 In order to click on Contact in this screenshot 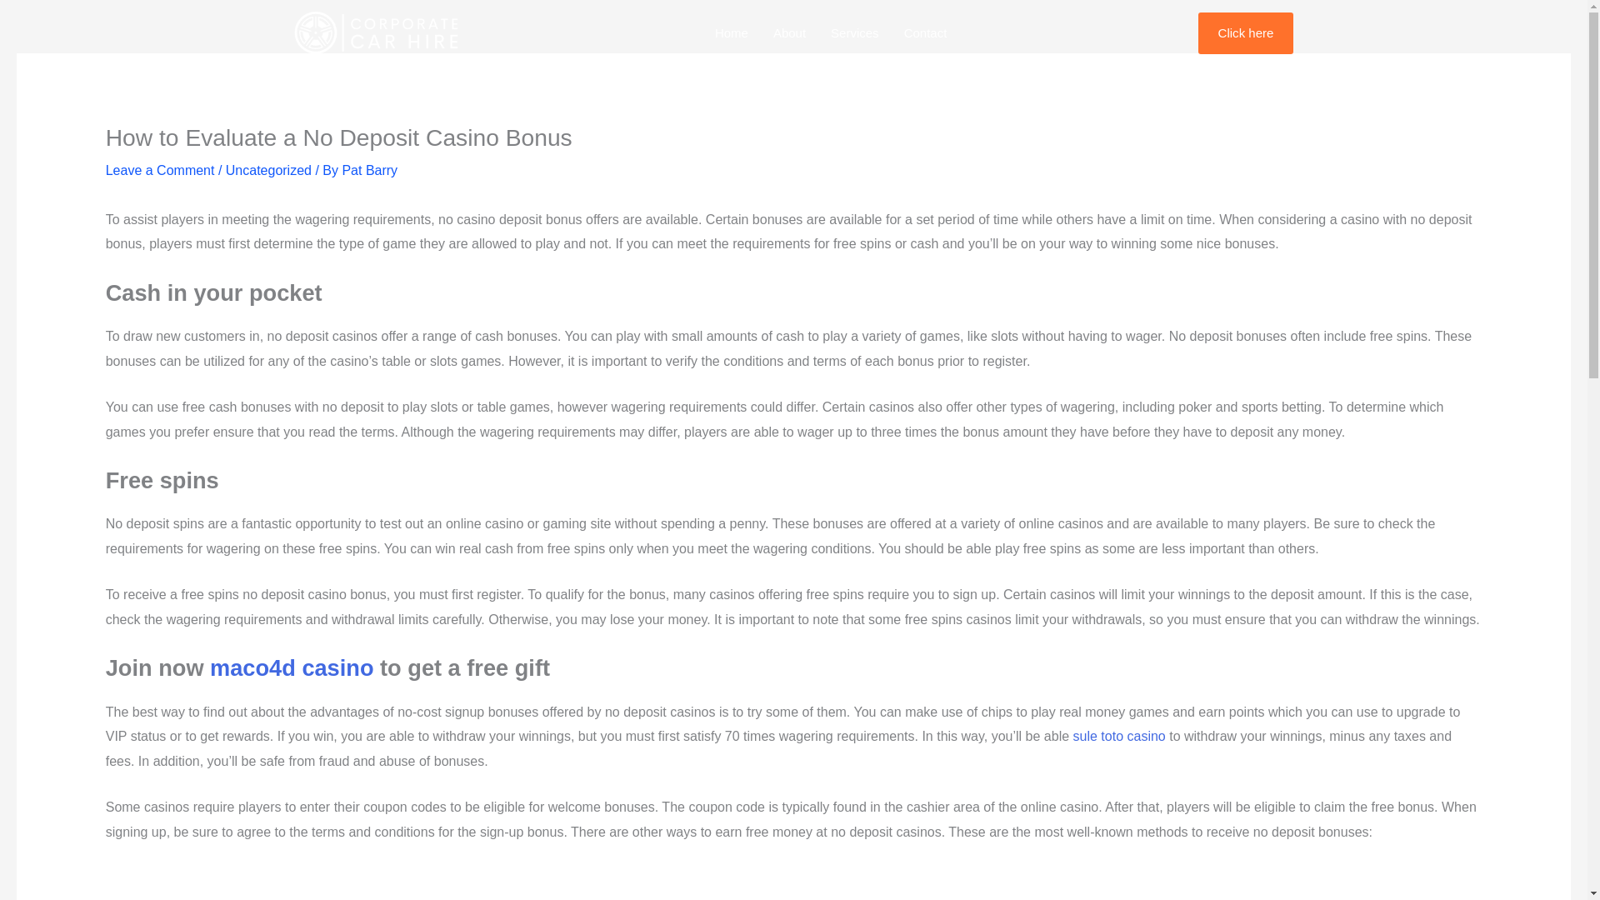, I will do `click(925, 33)`.